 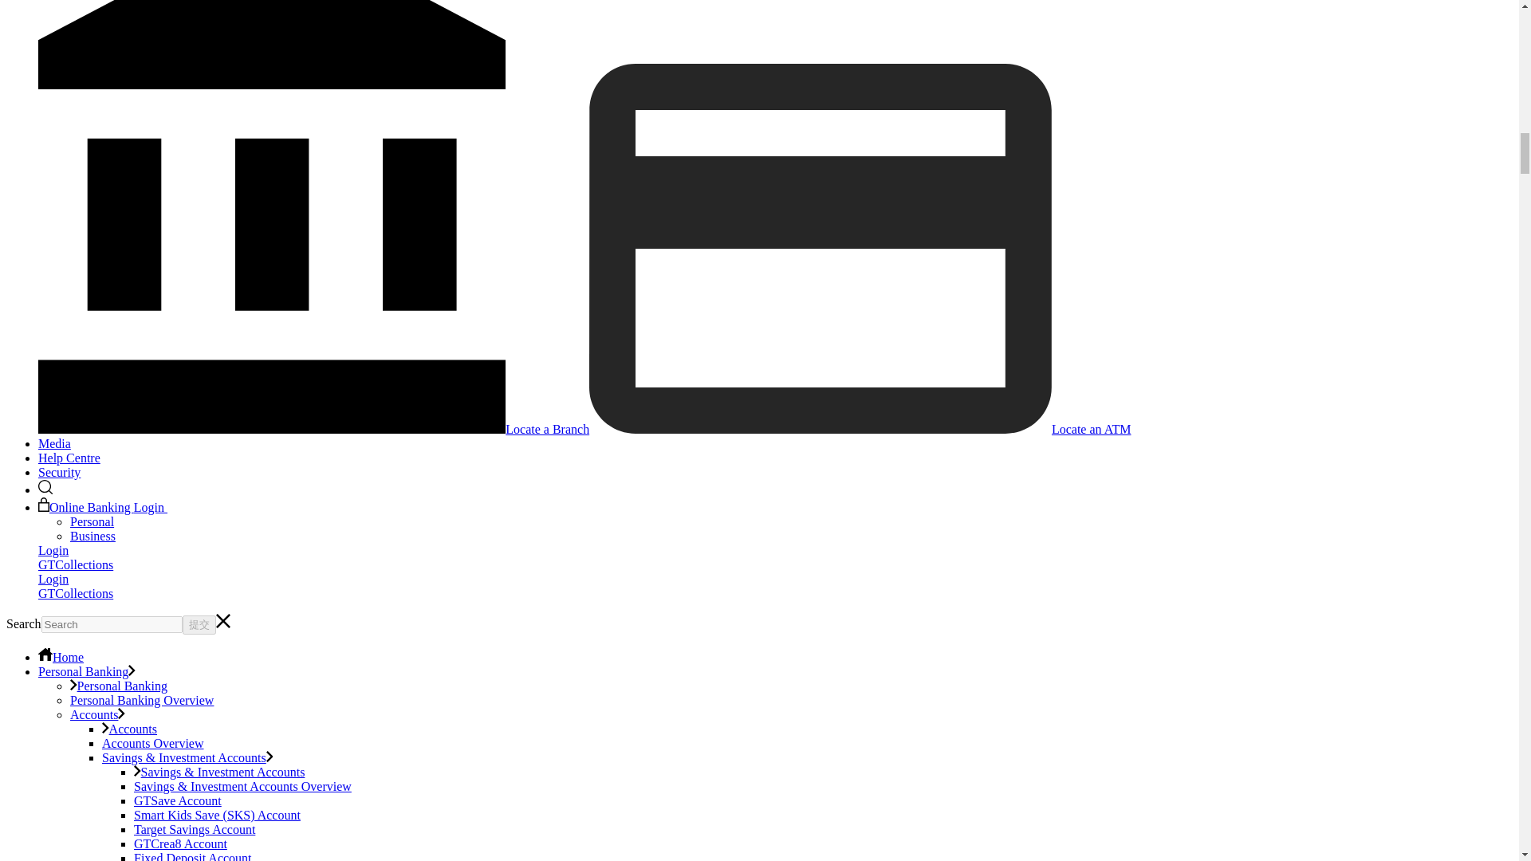 What do you see at coordinates (53, 579) in the screenshot?
I see `Login` at bounding box center [53, 579].